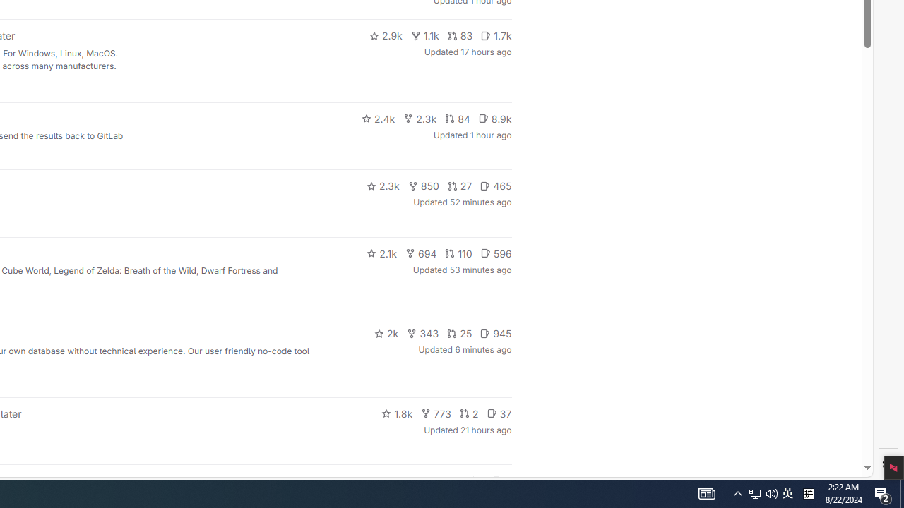 The image size is (904, 508). What do you see at coordinates (386, 35) in the screenshot?
I see `2.9k` at bounding box center [386, 35].